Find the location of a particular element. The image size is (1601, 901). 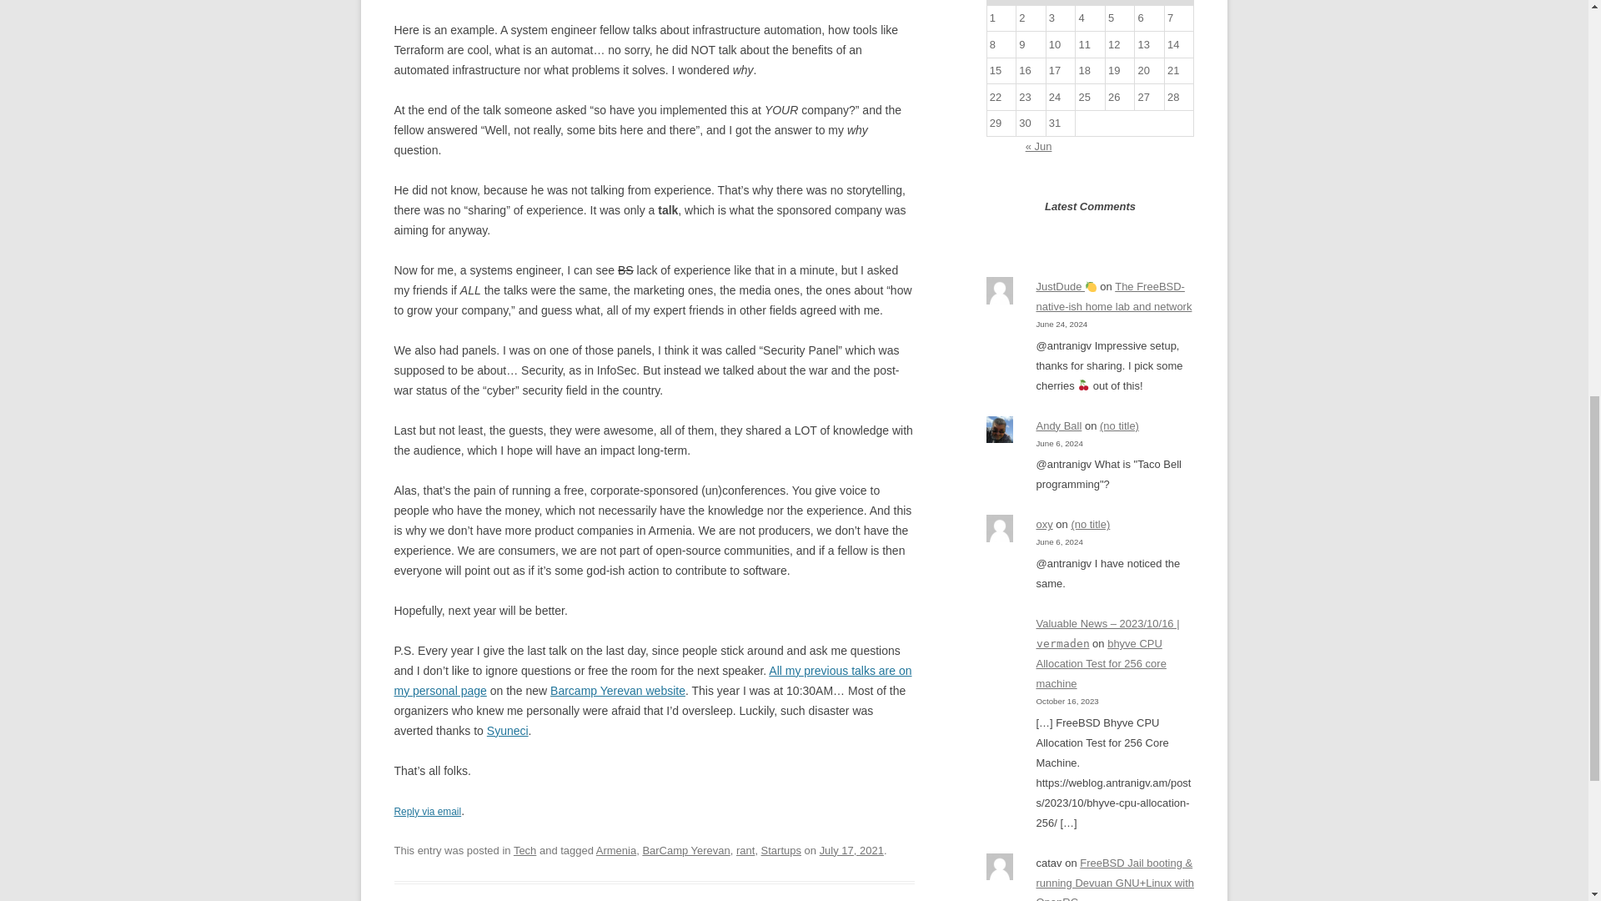

Startups is located at coordinates (781, 850).